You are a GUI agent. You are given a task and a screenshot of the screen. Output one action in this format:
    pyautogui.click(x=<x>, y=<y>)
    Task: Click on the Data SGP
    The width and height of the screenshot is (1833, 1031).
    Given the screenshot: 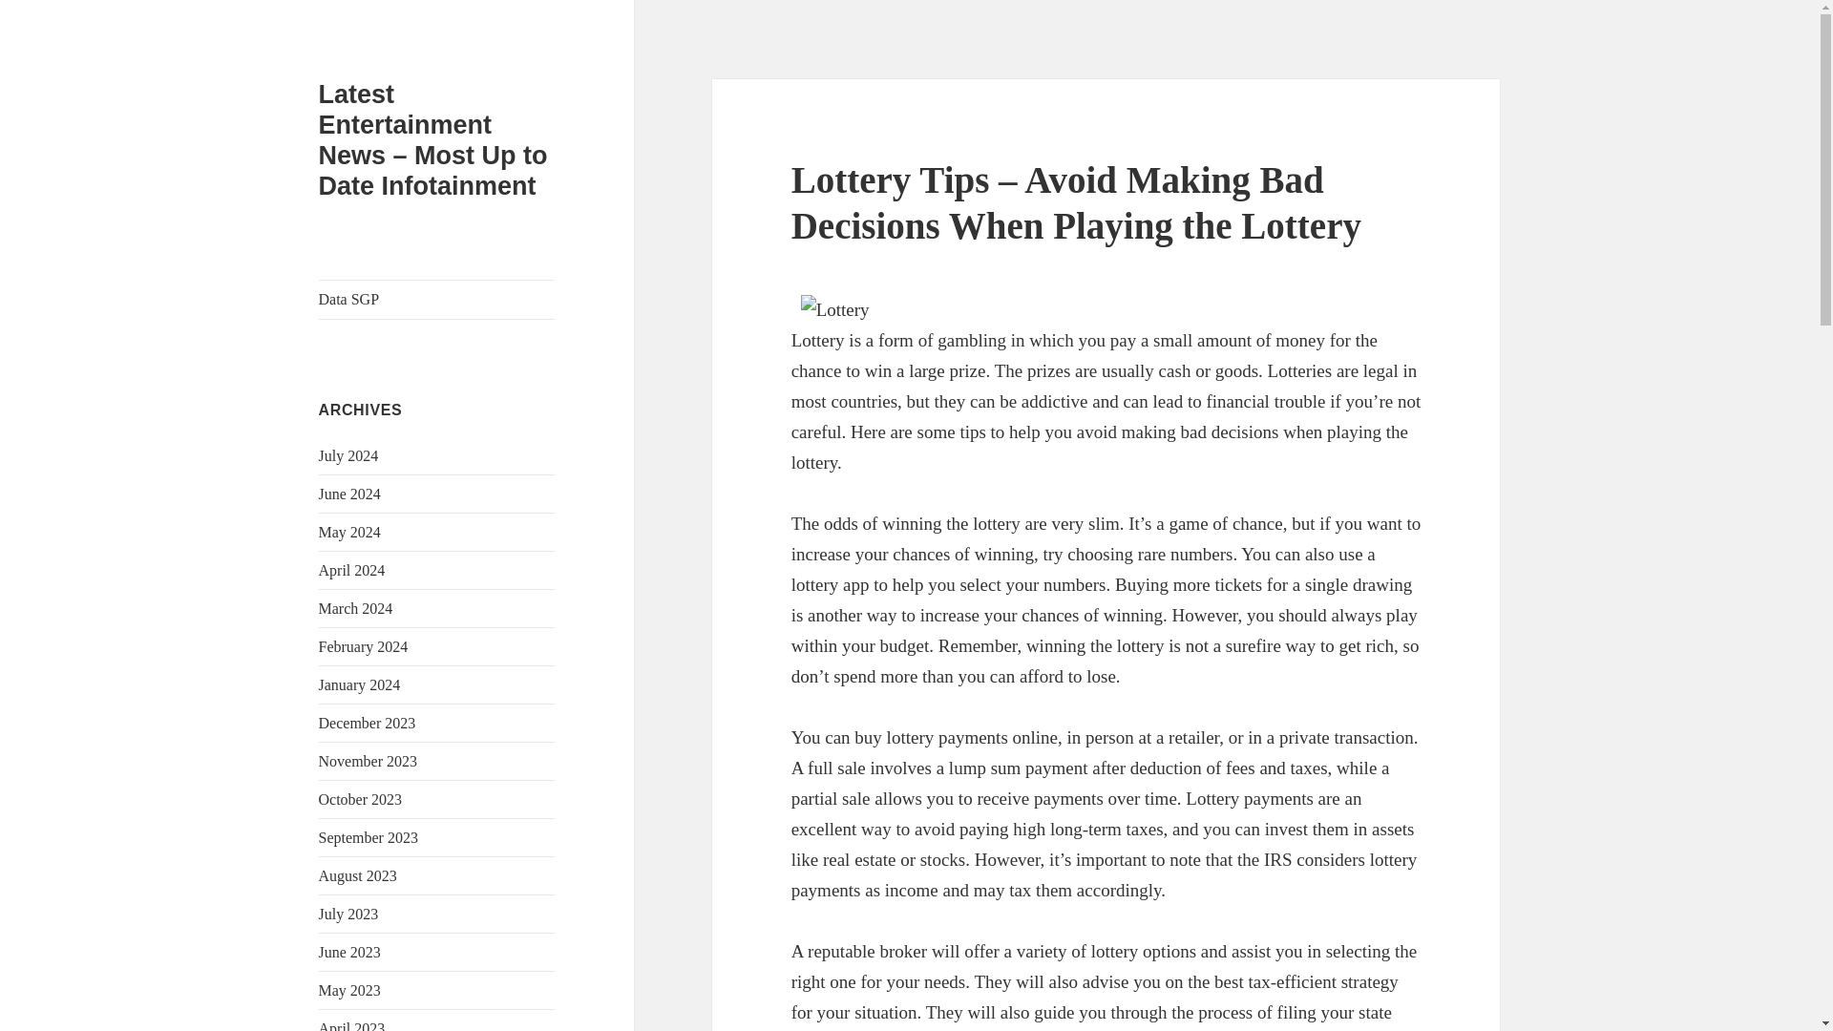 What is the action you would take?
    pyautogui.click(x=437, y=299)
    